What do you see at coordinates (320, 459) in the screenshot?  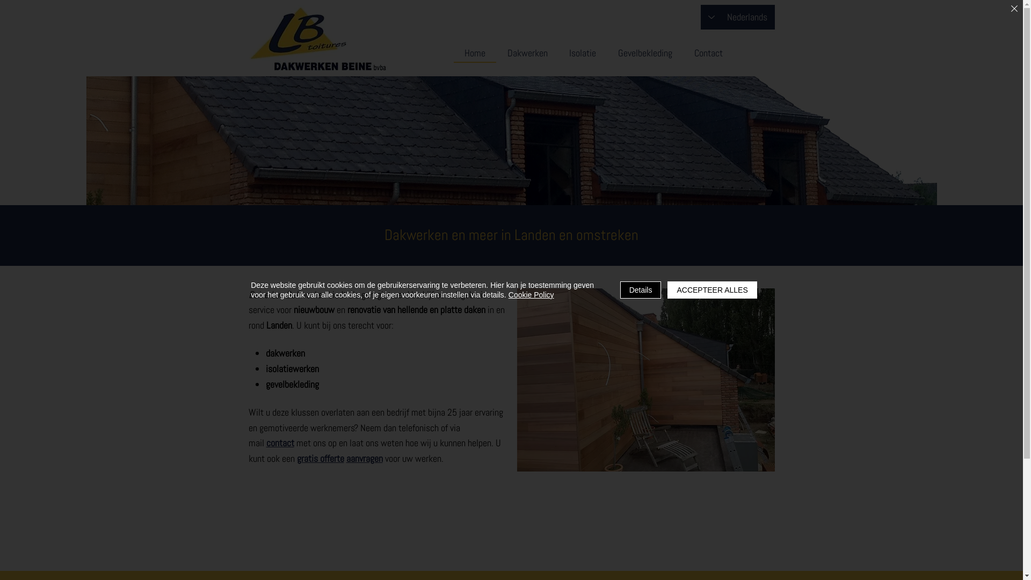 I see `gratis offerte` at bounding box center [320, 459].